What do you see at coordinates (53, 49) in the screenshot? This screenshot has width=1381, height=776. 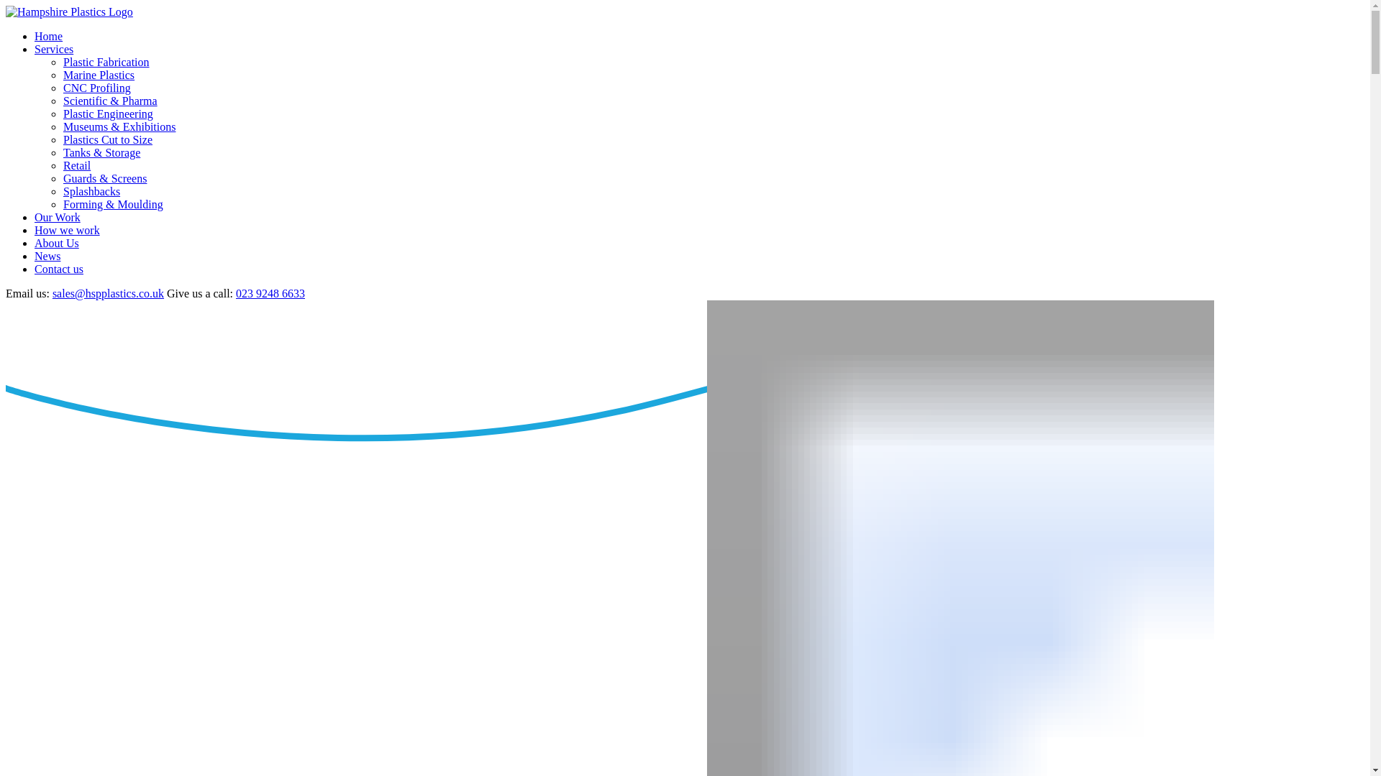 I see `Services` at bounding box center [53, 49].